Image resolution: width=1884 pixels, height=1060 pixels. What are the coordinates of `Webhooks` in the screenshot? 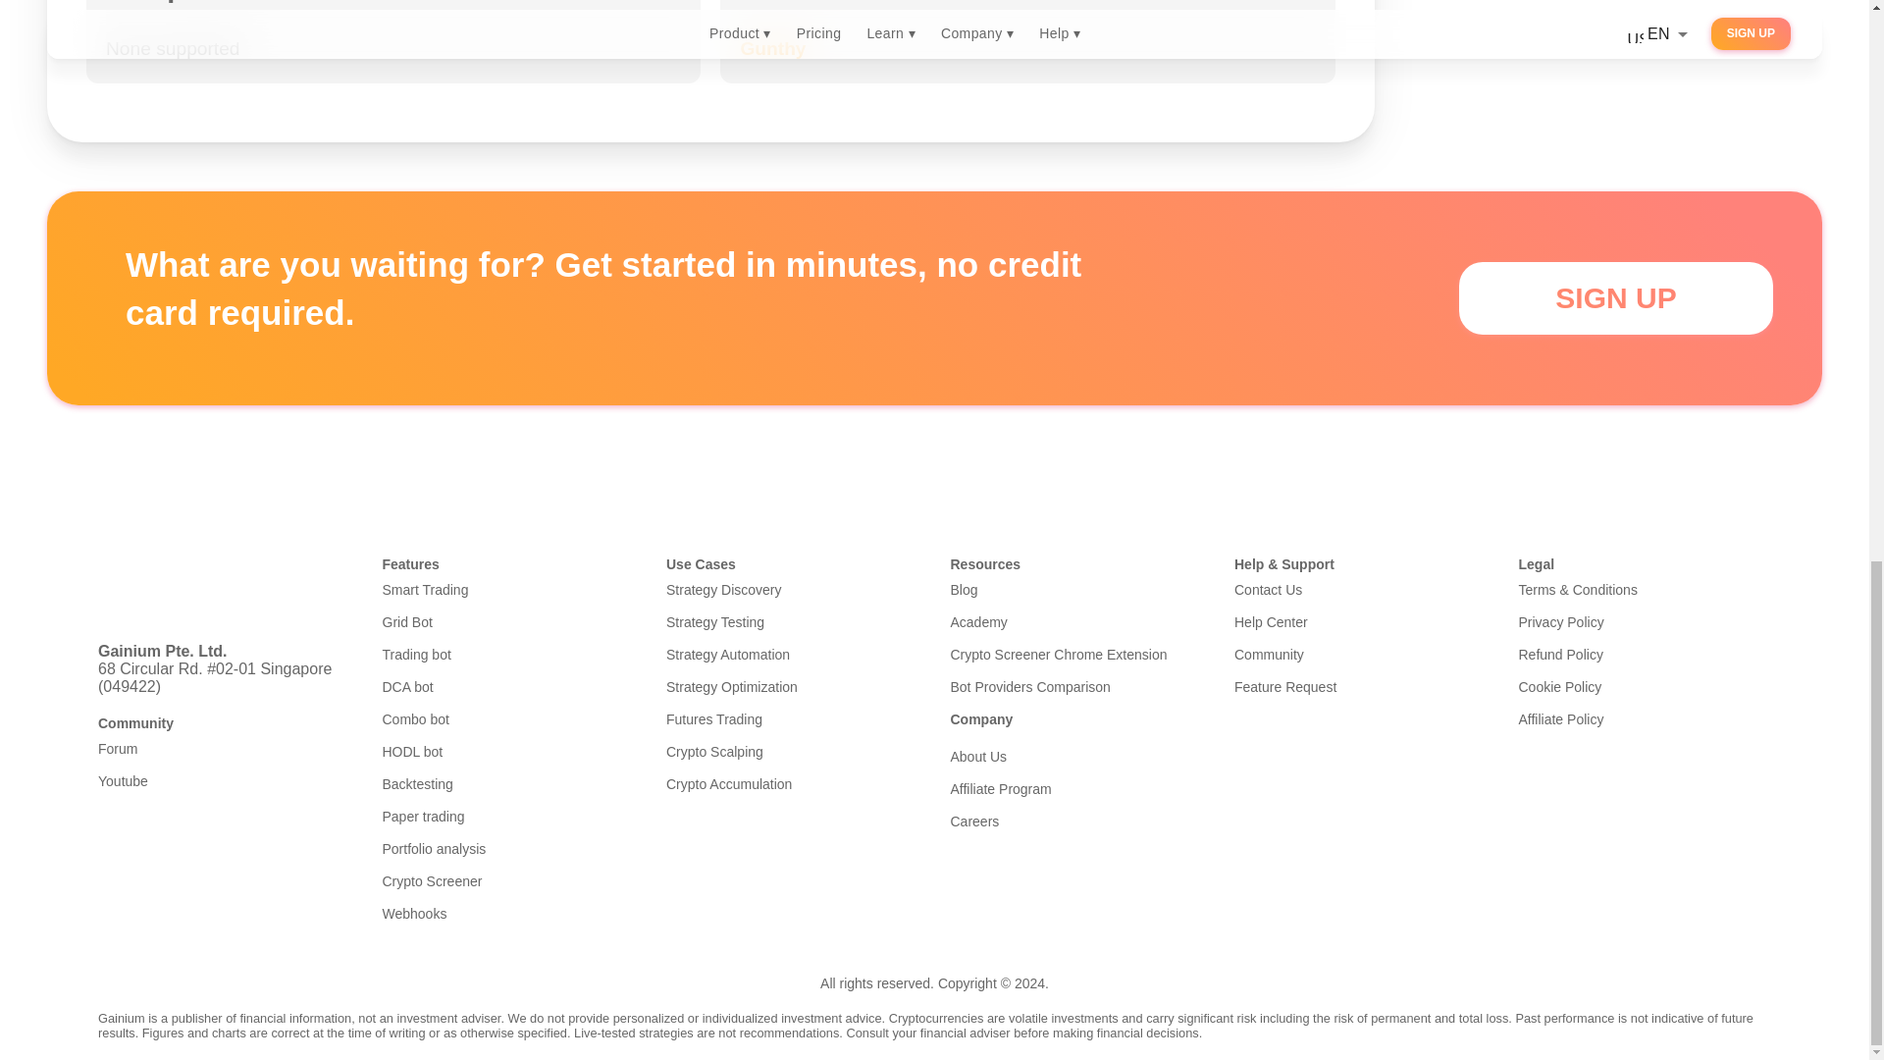 It's located at (508, 913).